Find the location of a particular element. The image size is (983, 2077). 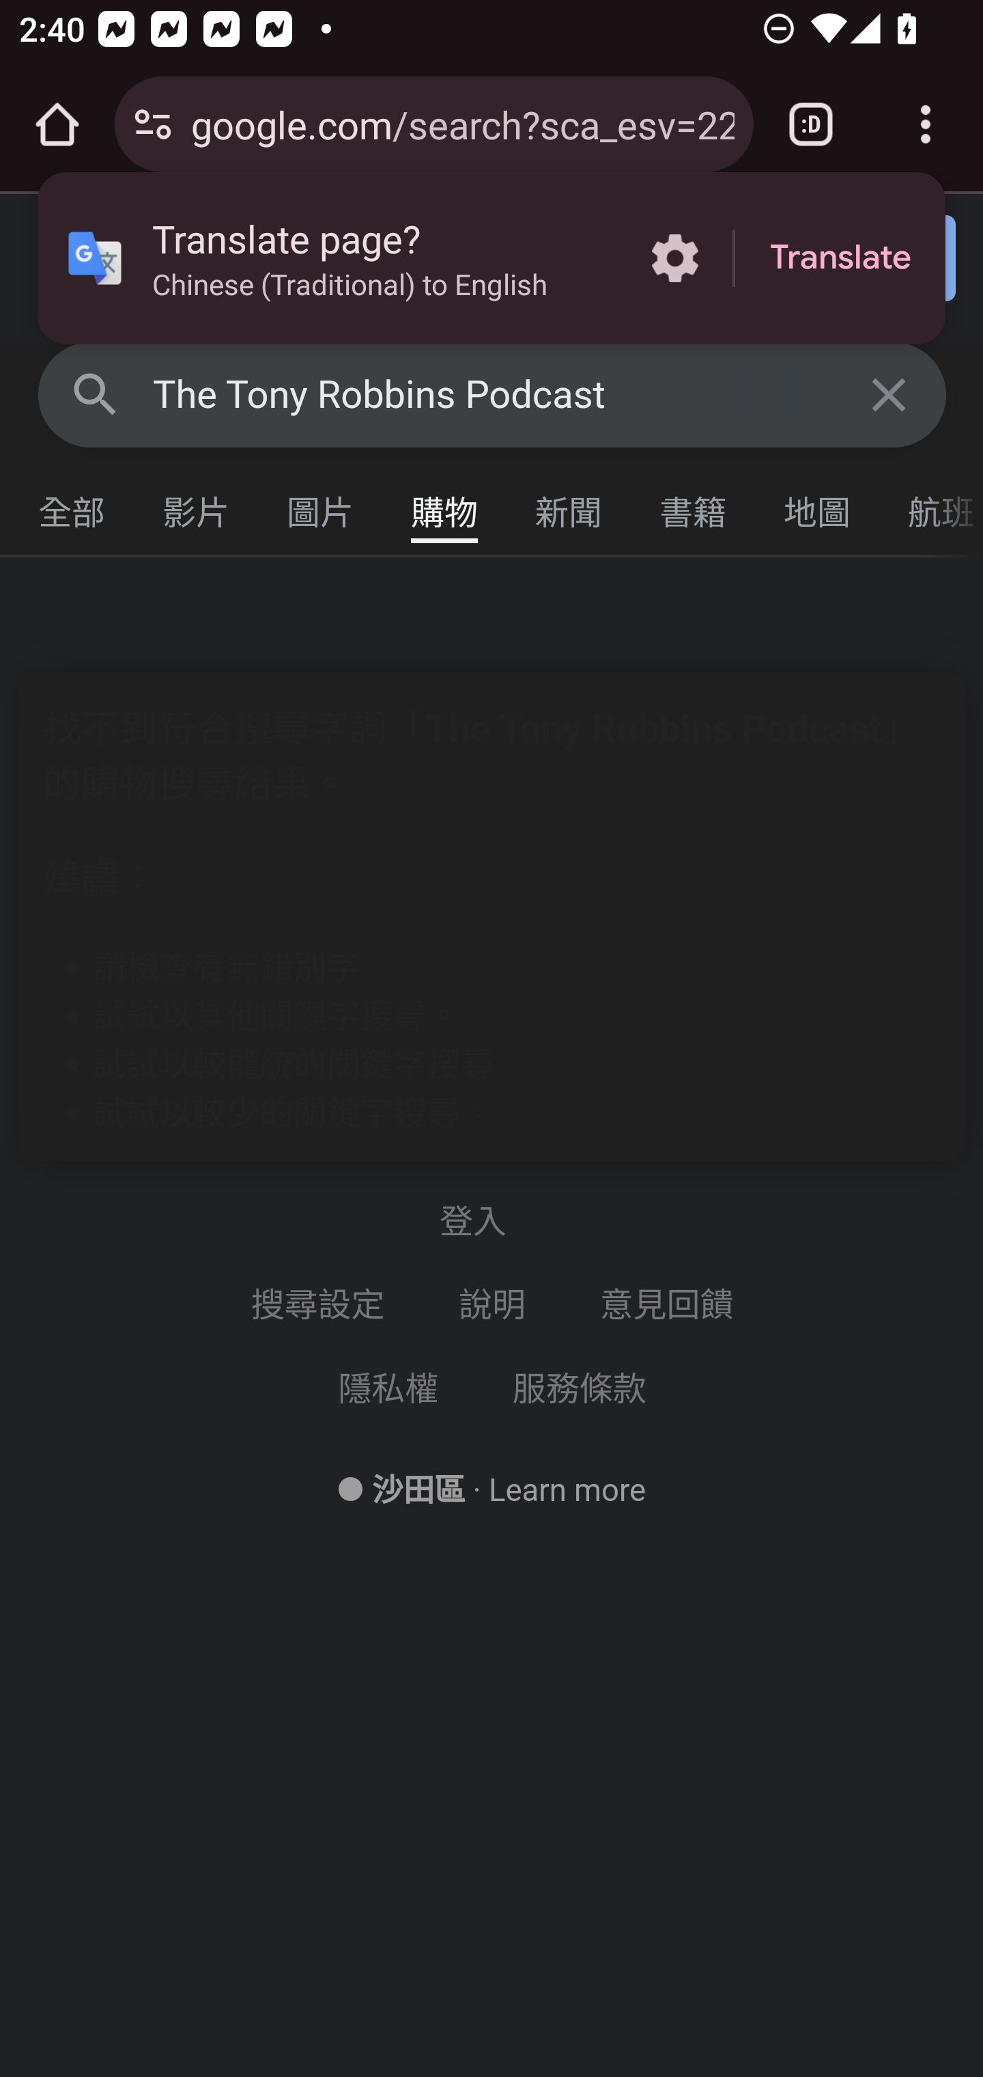

全部 is located at coordinates (72, 506).